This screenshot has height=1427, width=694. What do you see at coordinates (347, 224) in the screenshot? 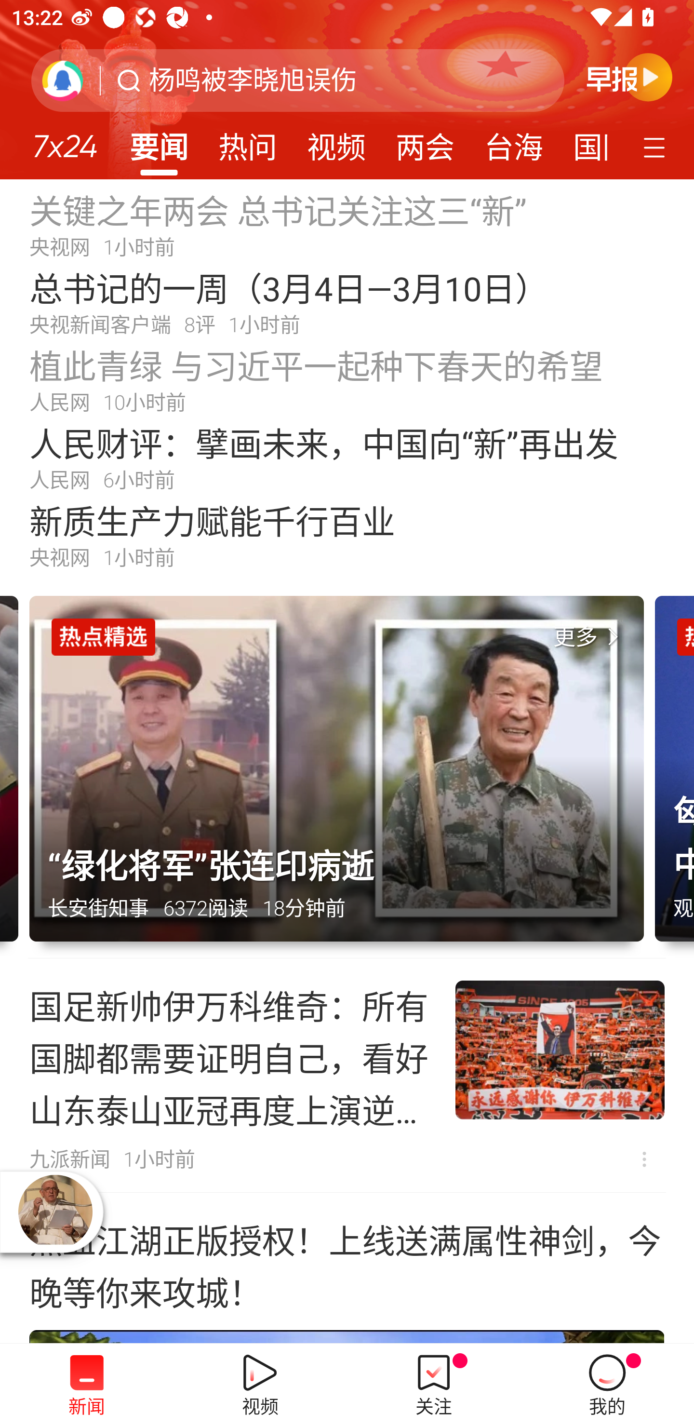
I see `关键之年两会 总书记关注这三“新” 央视网 1小时前` at bounding box center [347, 224].